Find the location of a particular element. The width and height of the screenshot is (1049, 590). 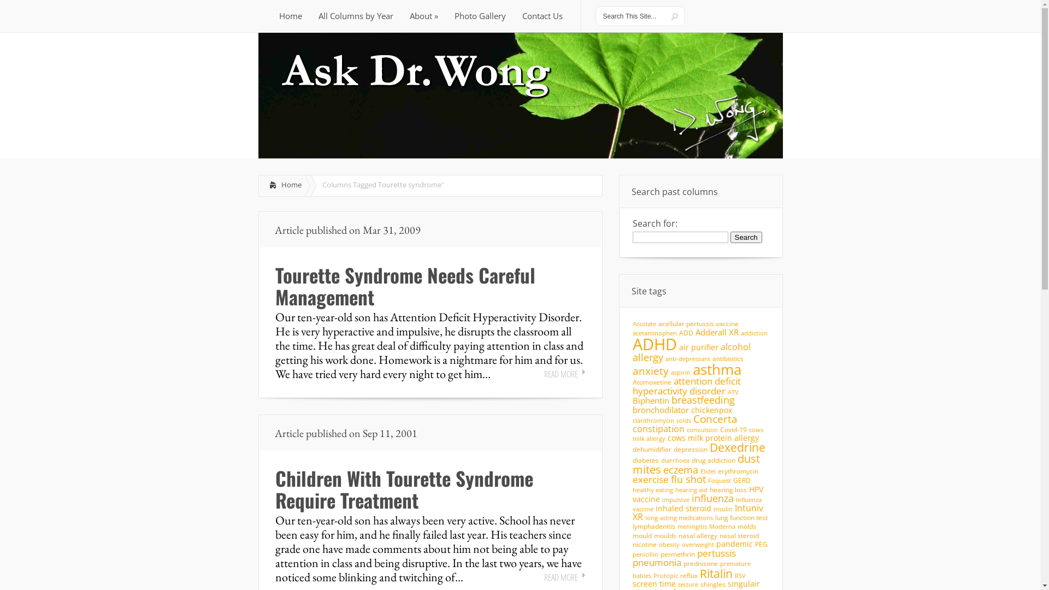

Foquest is located at coordinates (720, 481).